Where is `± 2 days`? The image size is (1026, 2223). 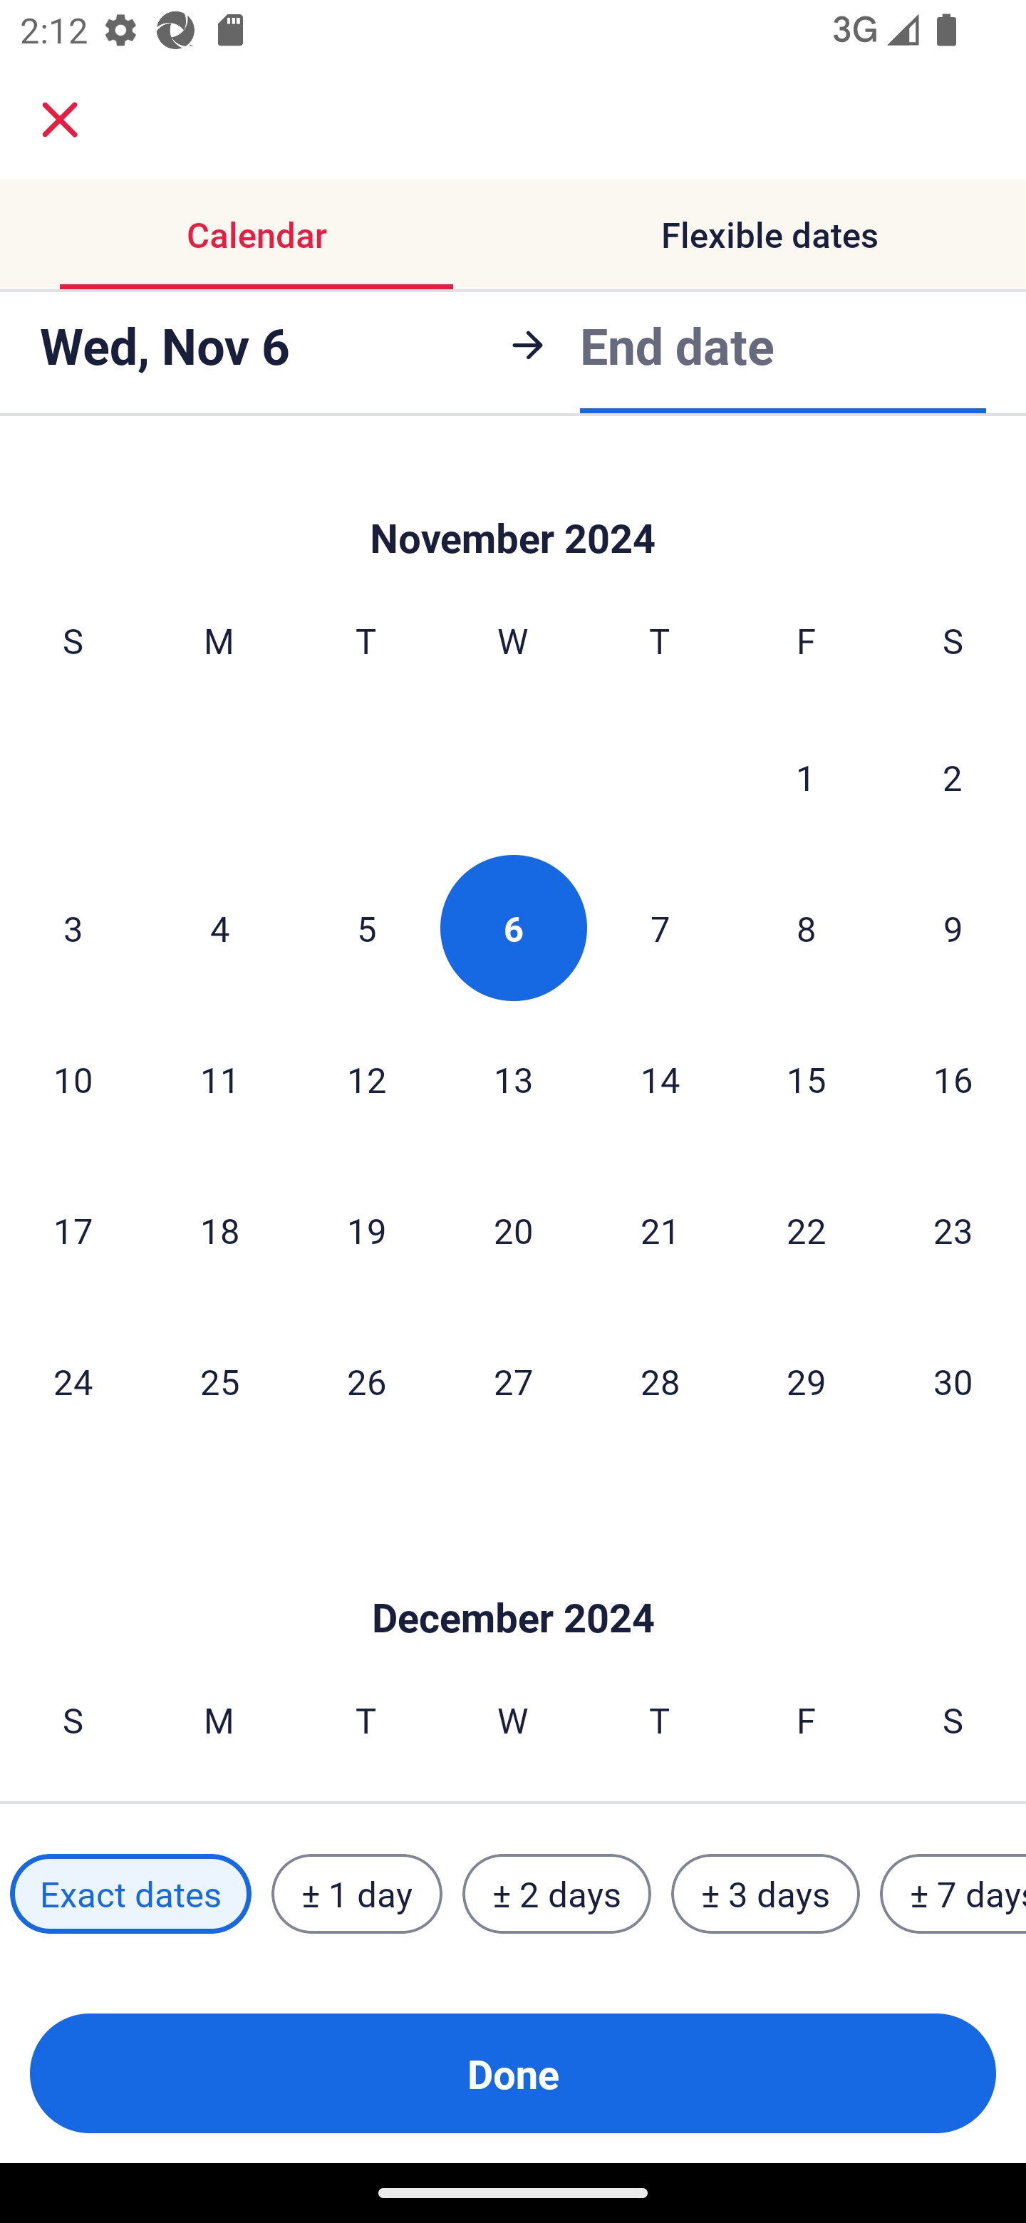 ± 2 days is located at coordinates (557, 1894).